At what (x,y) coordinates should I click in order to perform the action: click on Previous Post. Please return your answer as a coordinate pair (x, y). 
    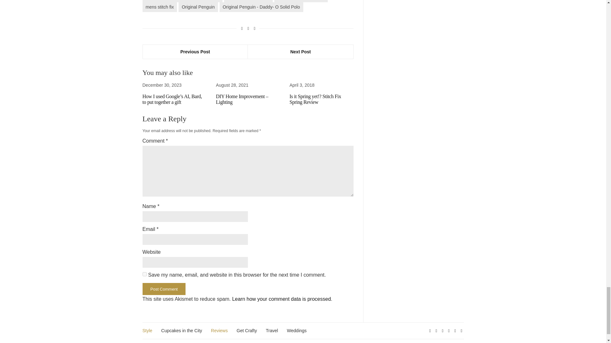
    Looking at the image, I should click on (195, 51).